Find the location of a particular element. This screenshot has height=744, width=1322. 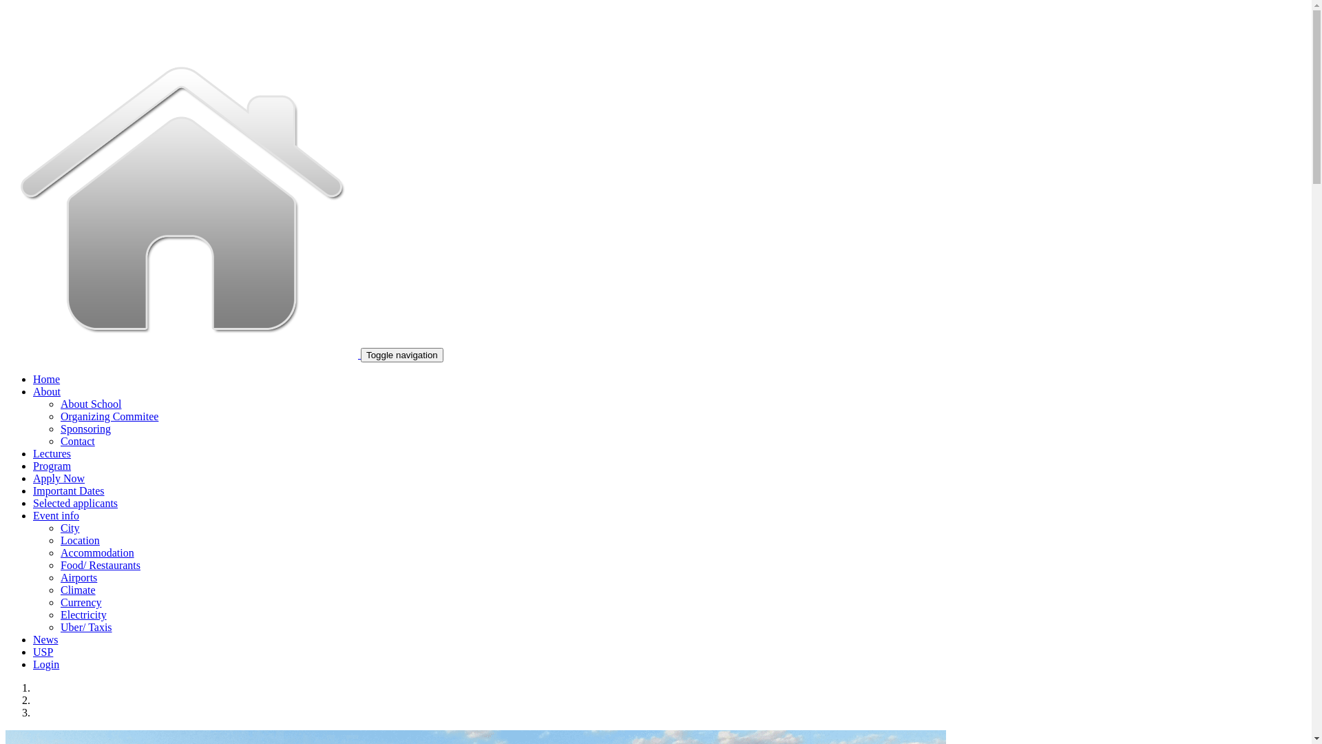

Organizing Commitee is located at coordinates (109, 416).